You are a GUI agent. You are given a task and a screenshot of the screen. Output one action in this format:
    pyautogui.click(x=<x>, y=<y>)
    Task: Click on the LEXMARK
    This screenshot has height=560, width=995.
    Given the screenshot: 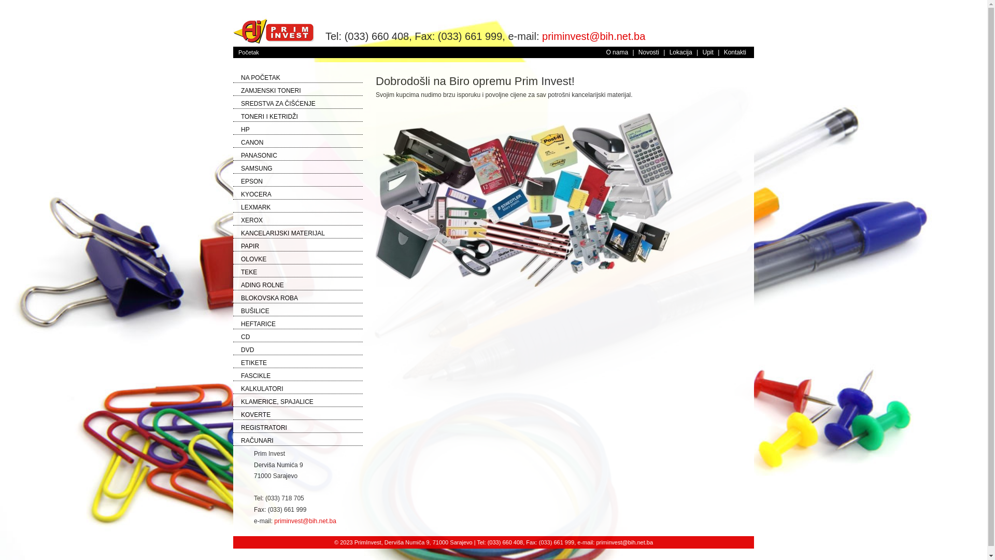 What is the action you would take?
    pyautogui.click(x=256, y=207)
    